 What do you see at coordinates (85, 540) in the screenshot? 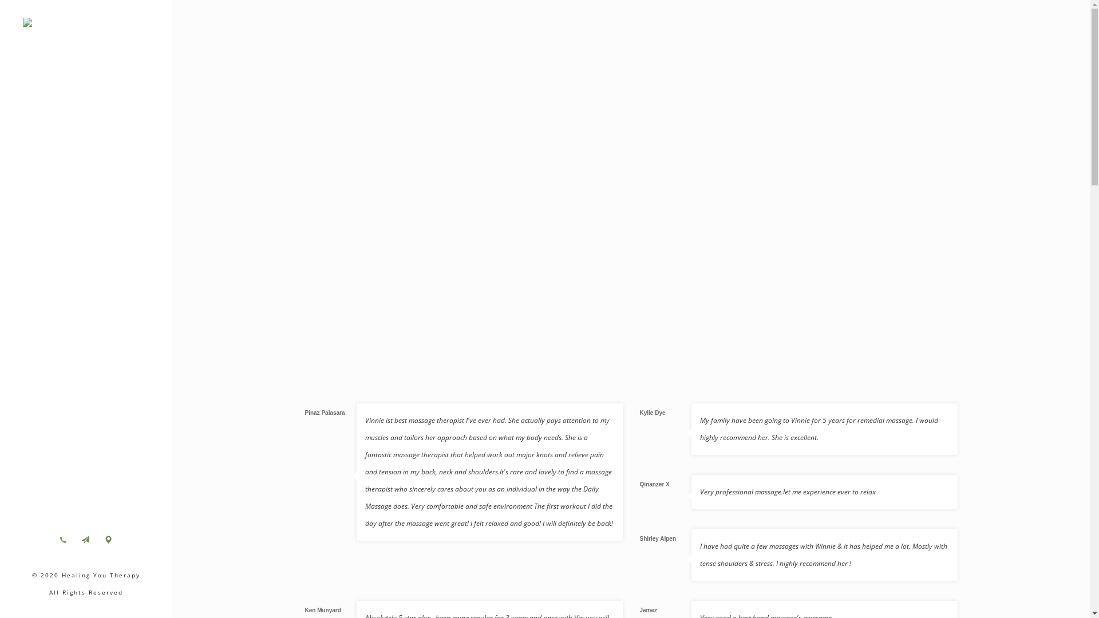
I see `Email` at bounding box center [85, 540].